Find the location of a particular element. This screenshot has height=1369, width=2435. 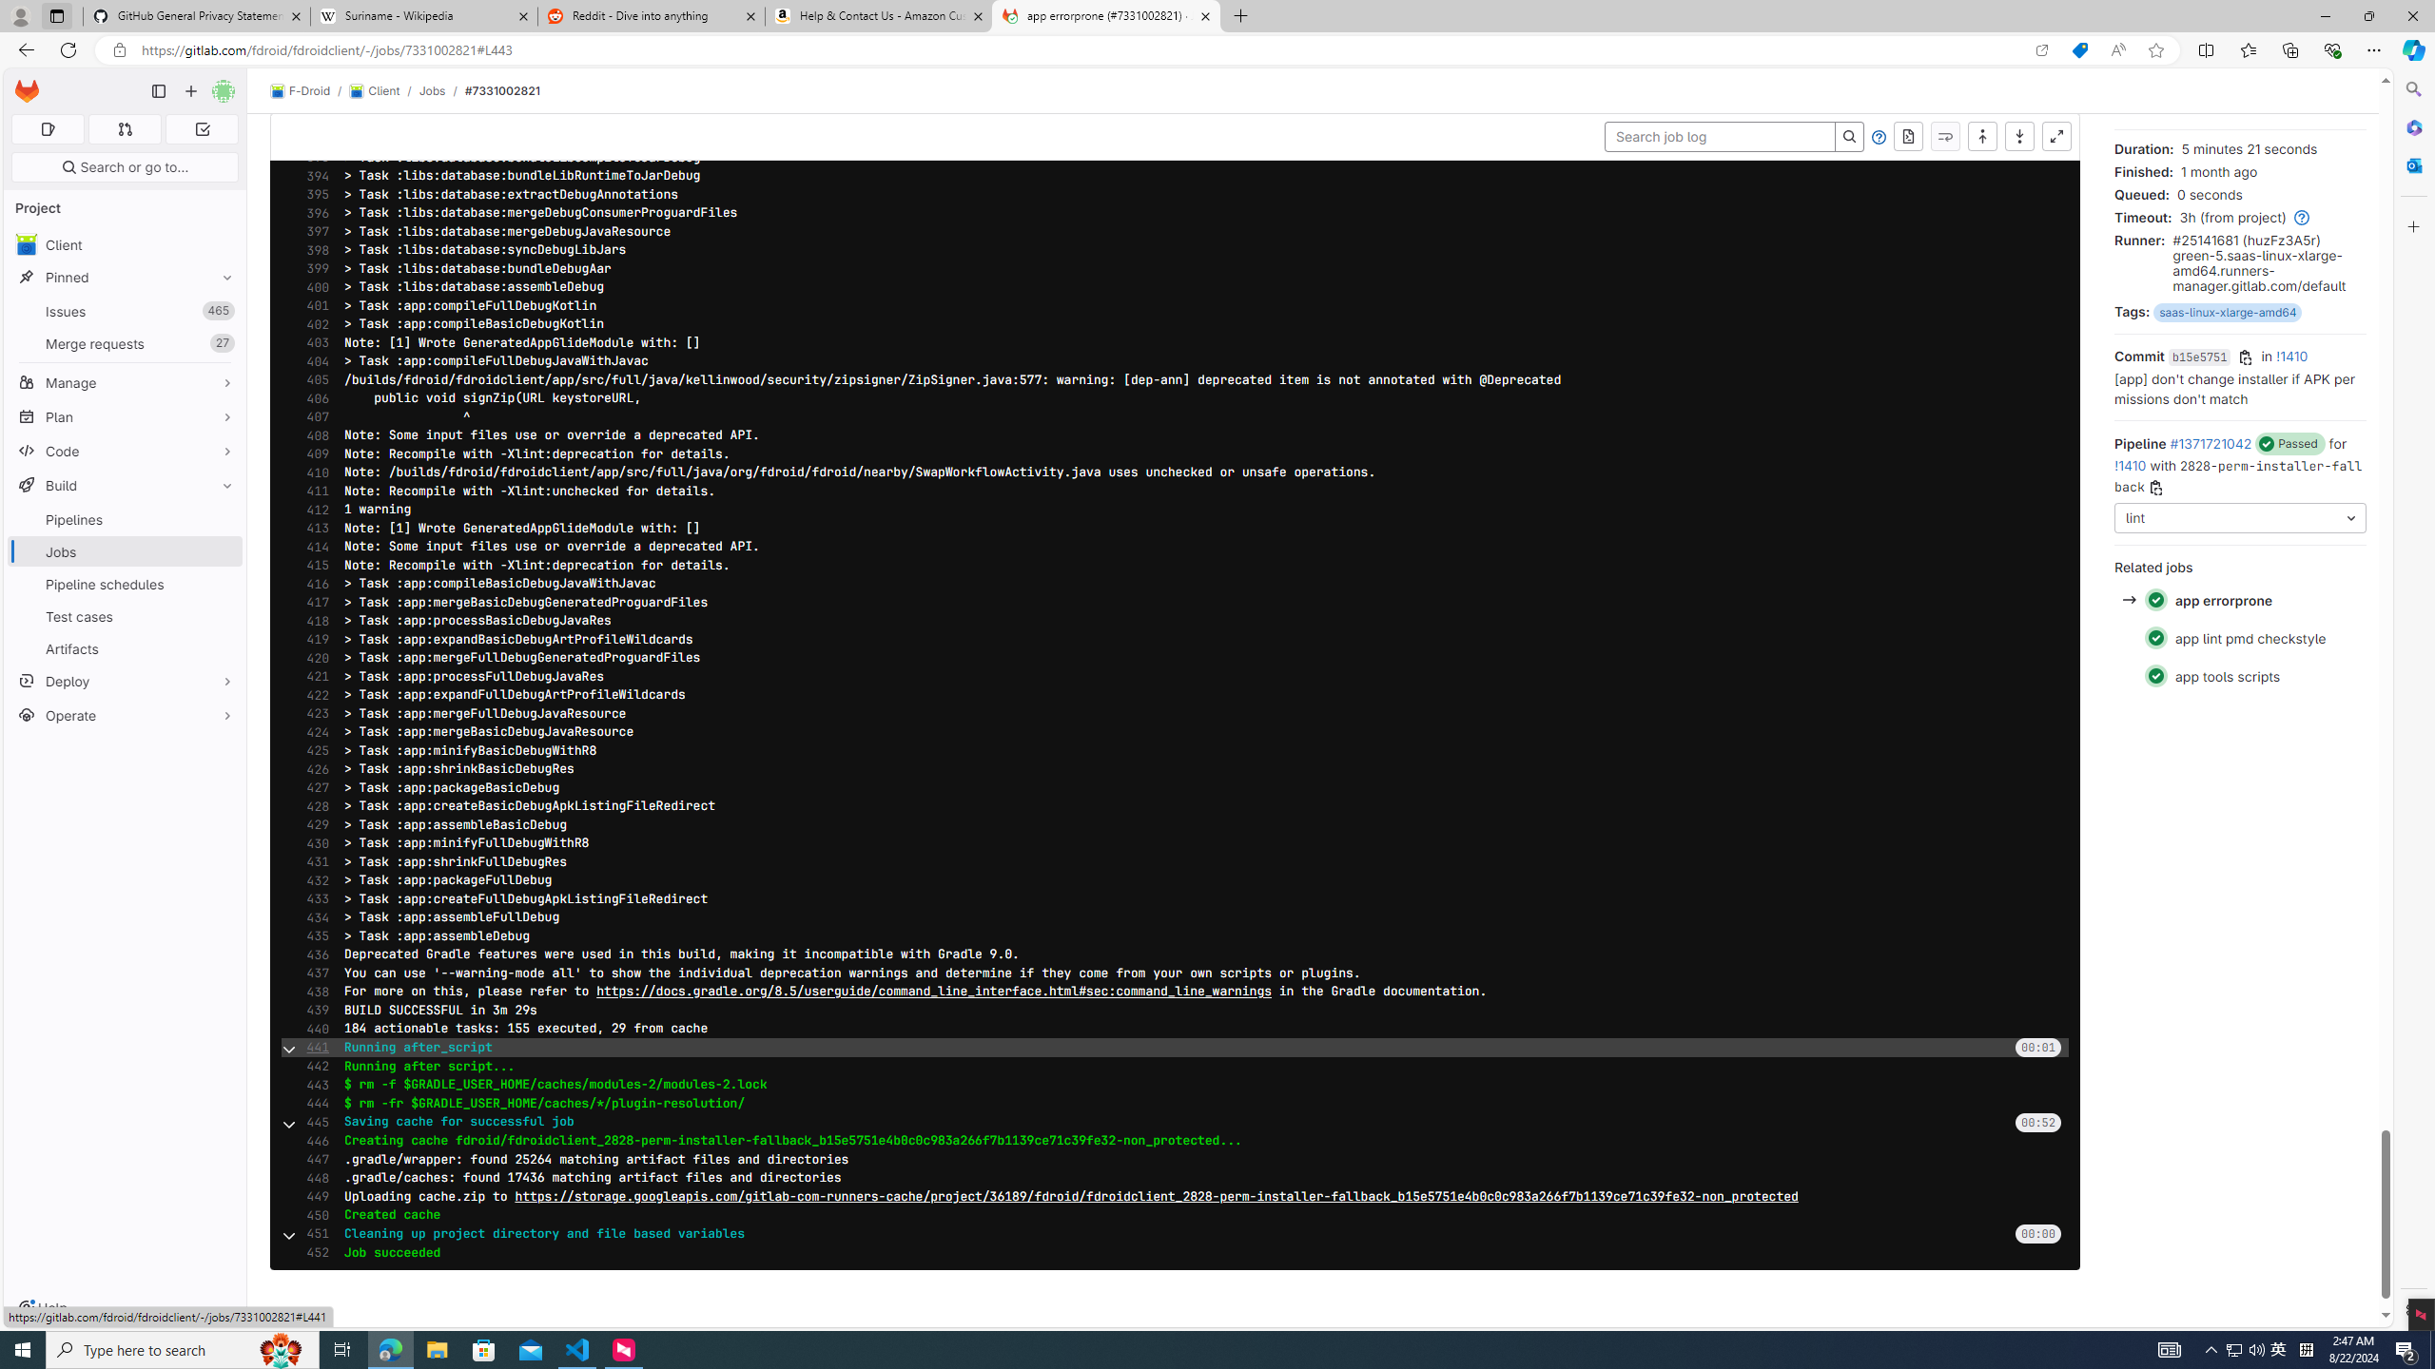

441 is located at coordinates (312, 1047).